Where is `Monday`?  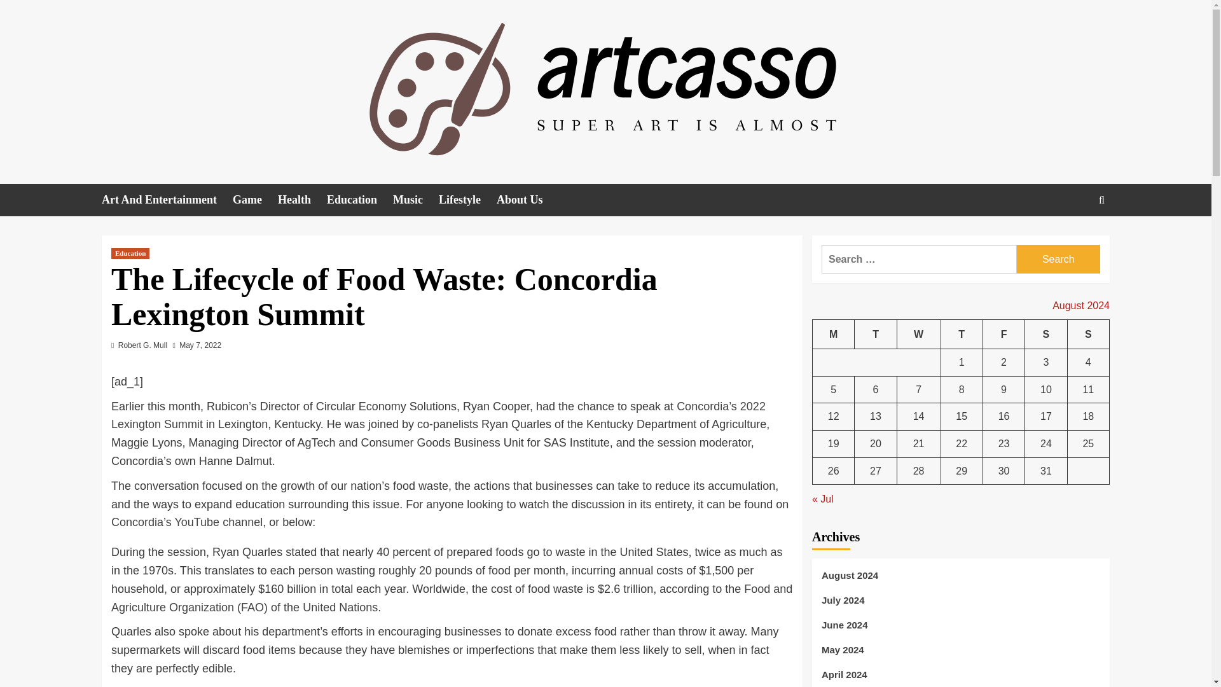
Monday is located at coordinates (834, 334).